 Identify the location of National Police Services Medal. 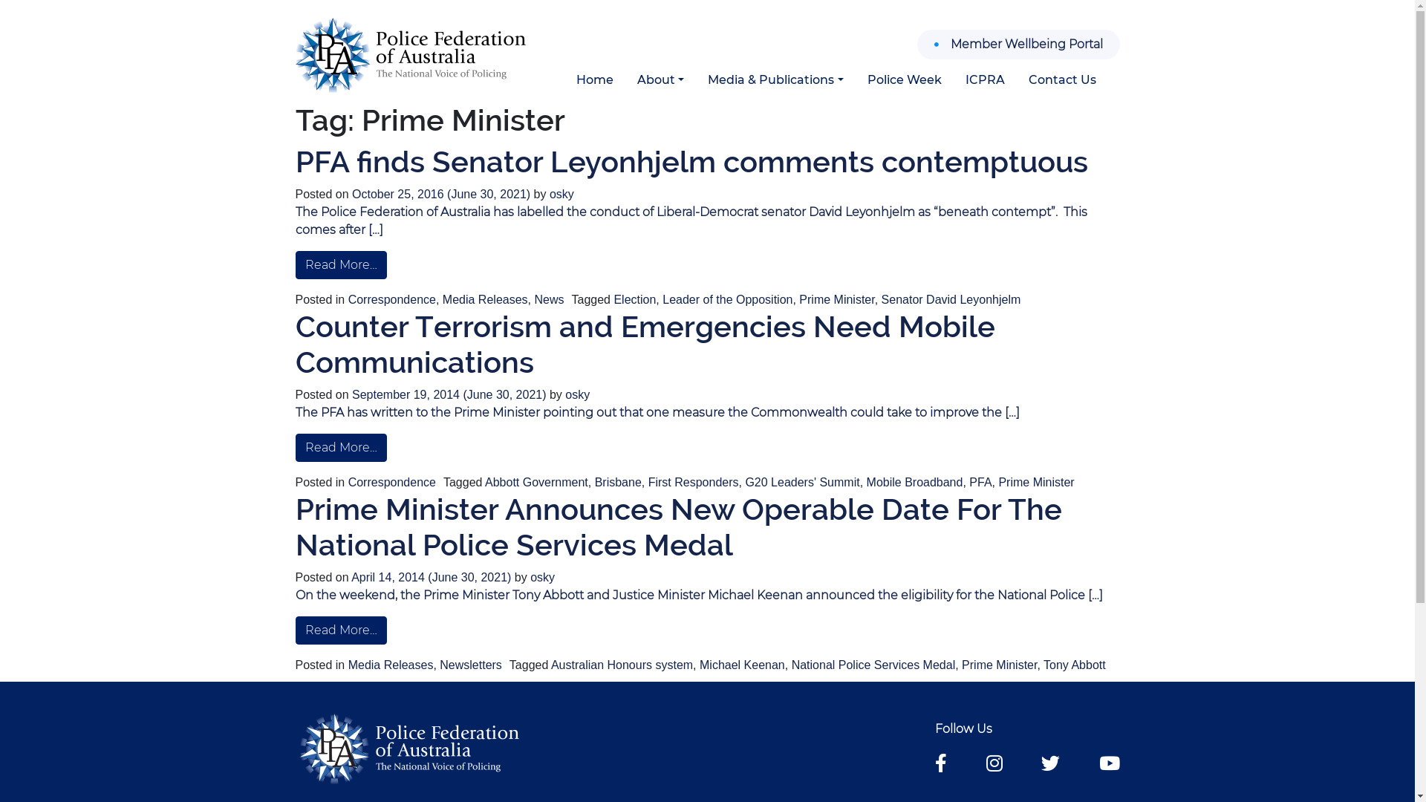
(873, 665).